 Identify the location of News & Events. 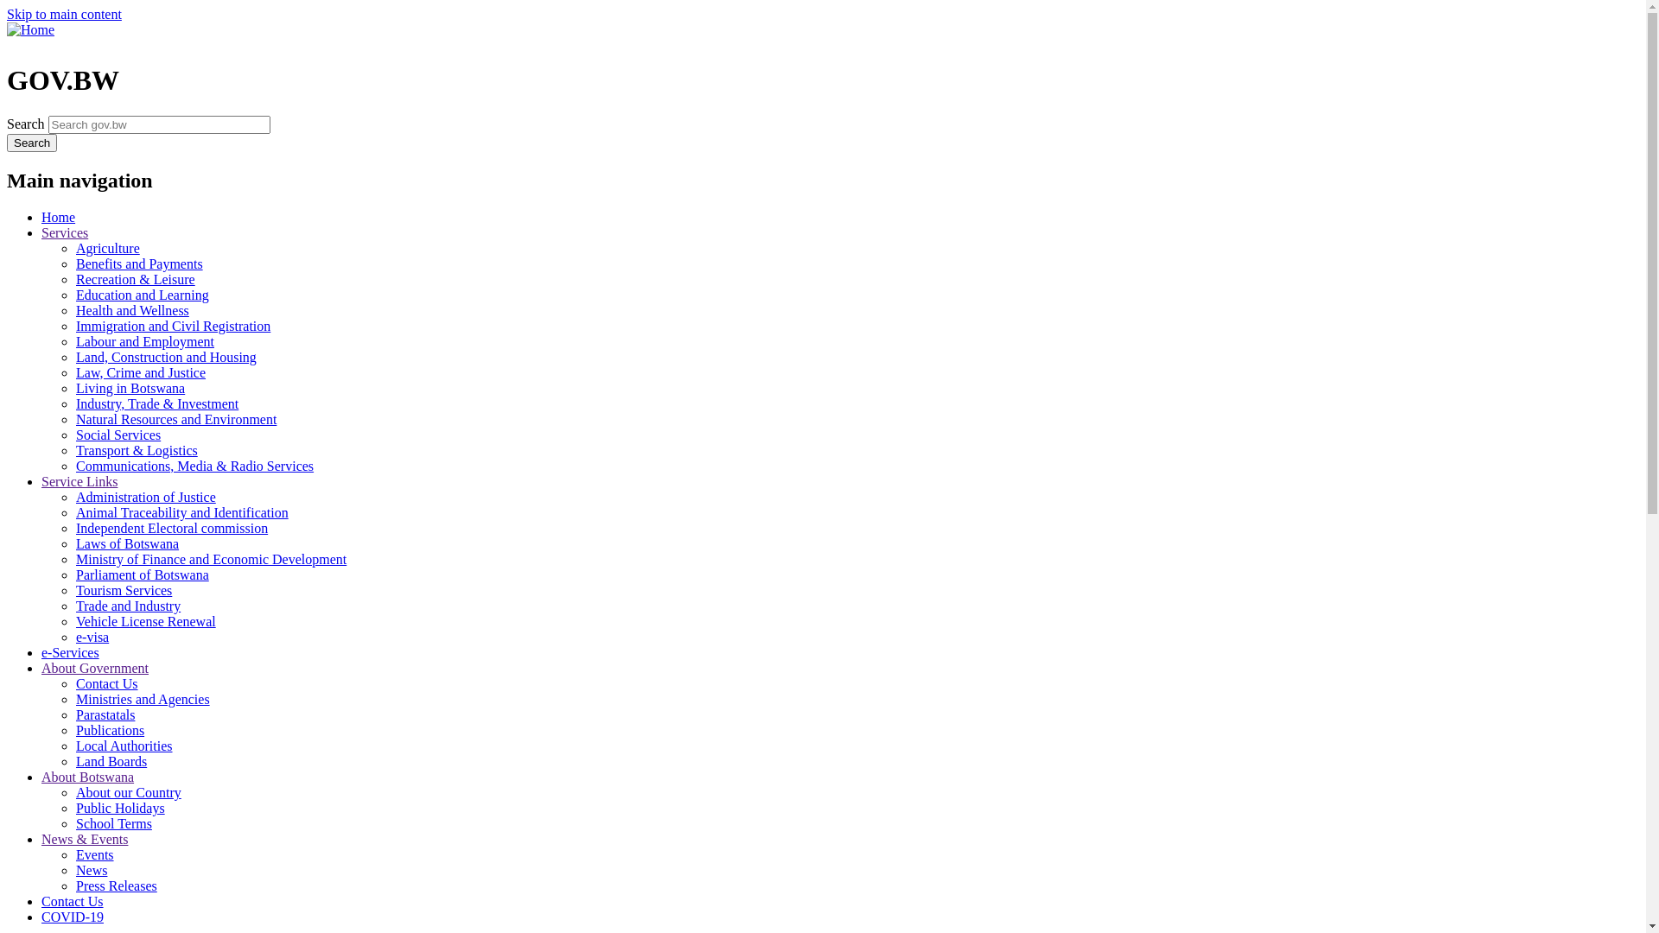
(85, 840).